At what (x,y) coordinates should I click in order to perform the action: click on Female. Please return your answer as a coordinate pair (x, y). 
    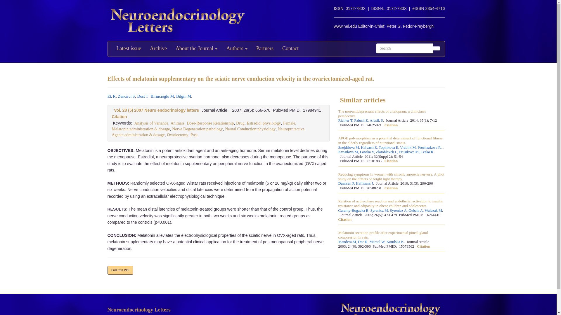
    Looking at the image, I should click on (289, 123).